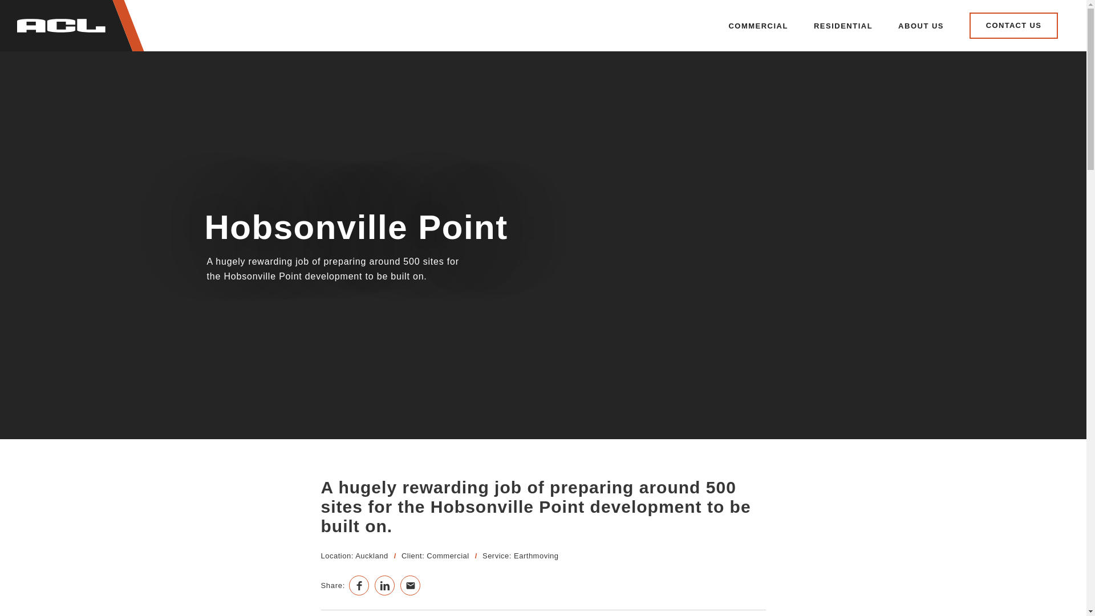 This screenshot has width=1095, height=616. I want to click on CONTACT US, so click(1013, 25).